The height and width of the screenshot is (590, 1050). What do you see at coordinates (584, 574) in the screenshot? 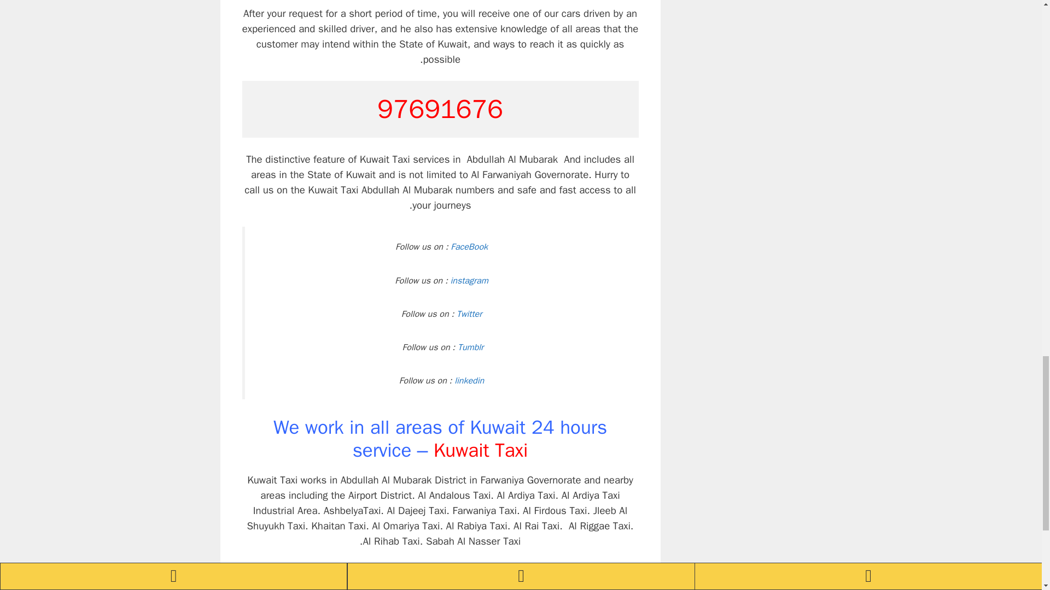
I see `Facebook` at bounding box center [584, 574].